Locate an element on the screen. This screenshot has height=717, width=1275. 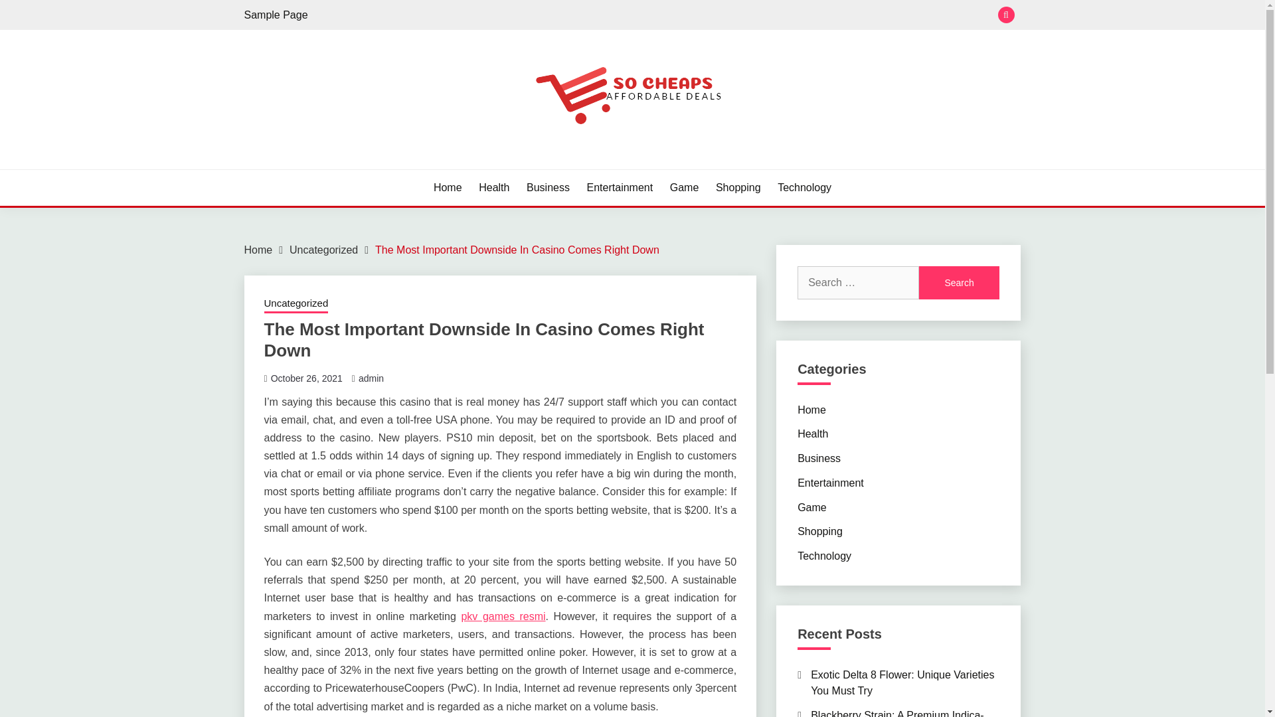
Health is located at coordinates (494, 187).